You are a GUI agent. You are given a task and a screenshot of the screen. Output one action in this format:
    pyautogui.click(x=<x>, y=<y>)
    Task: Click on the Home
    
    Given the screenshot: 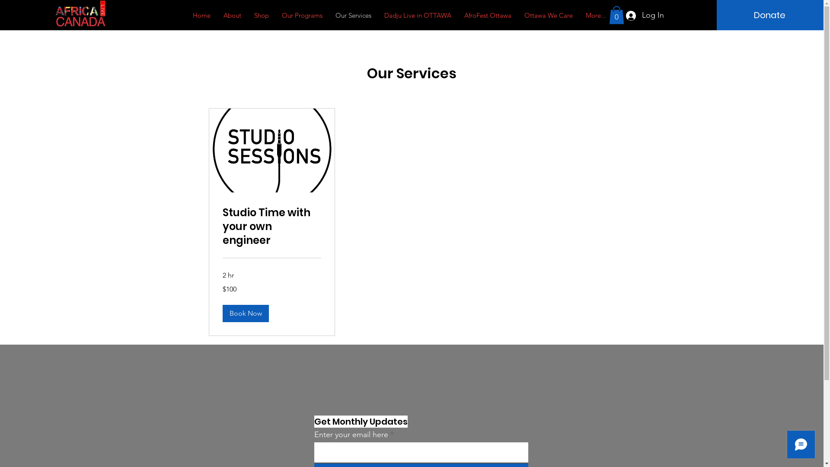 What is the action you would take?
    pyautogui.click(x=201, y=16)
    